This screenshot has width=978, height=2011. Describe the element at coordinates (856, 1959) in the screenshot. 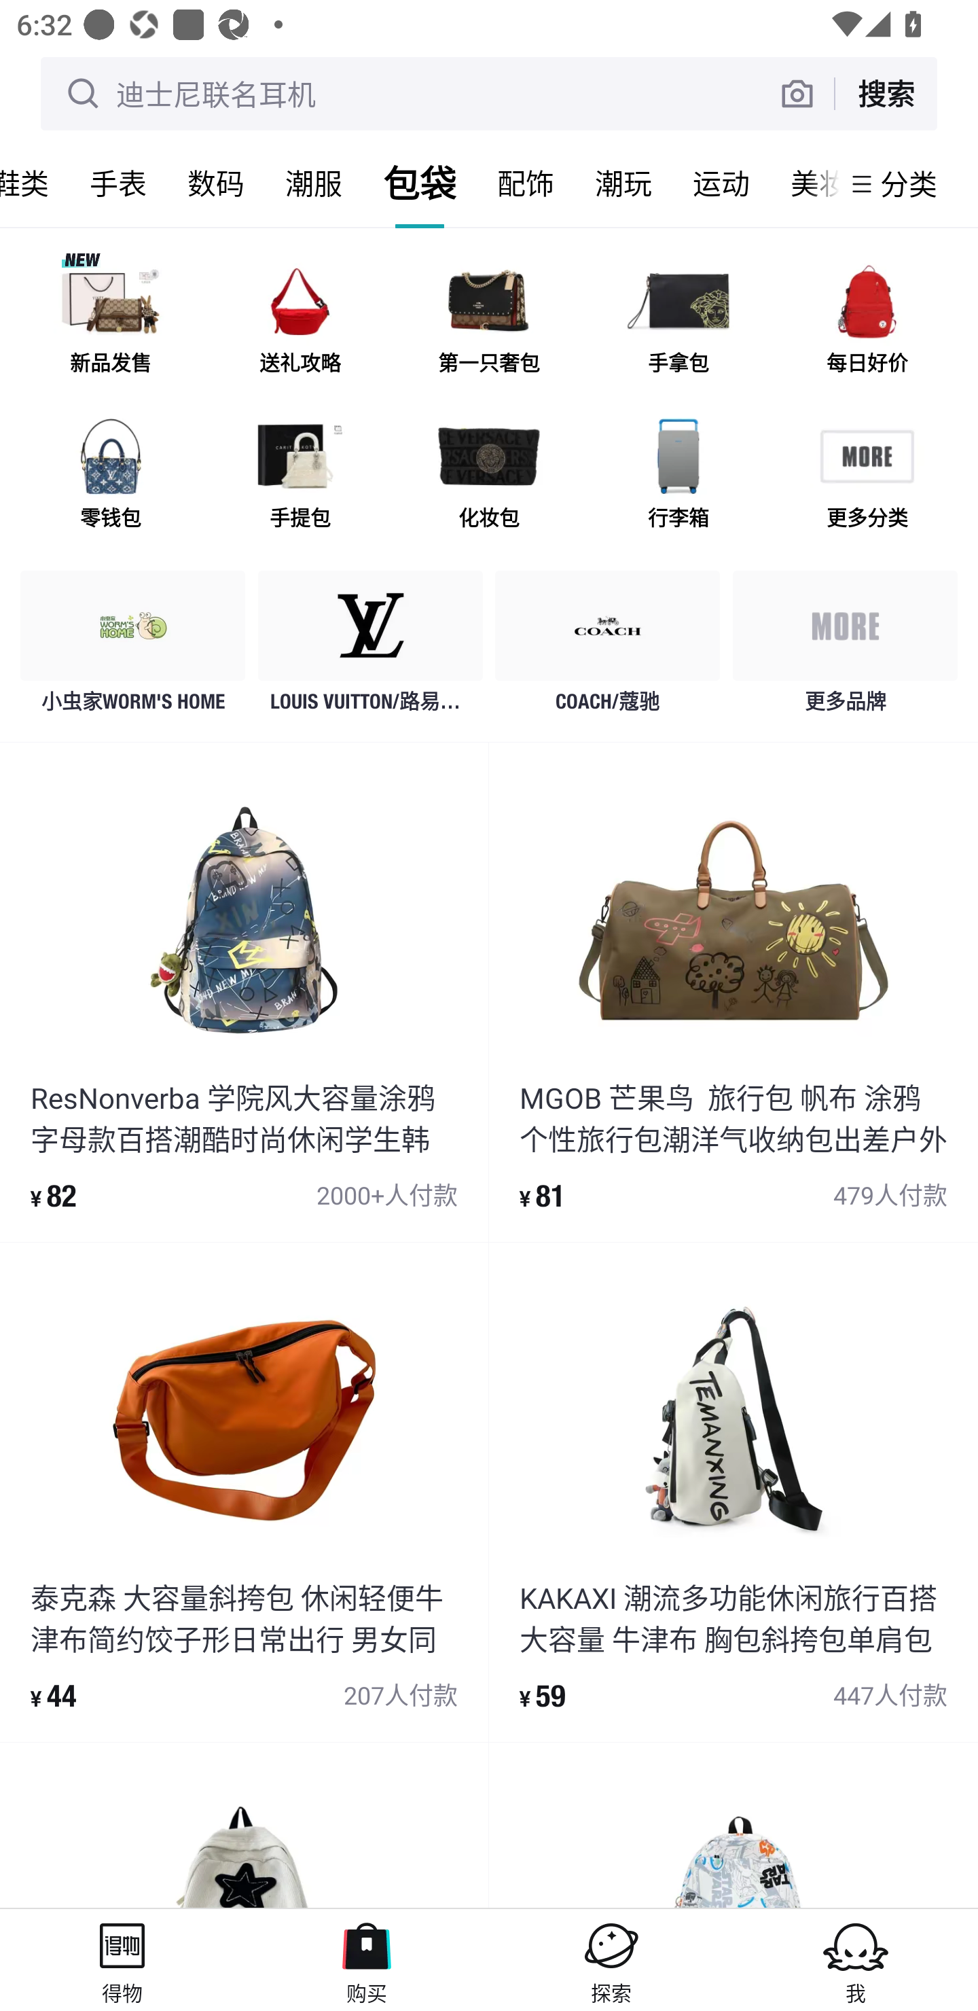

I see `我` at that location.